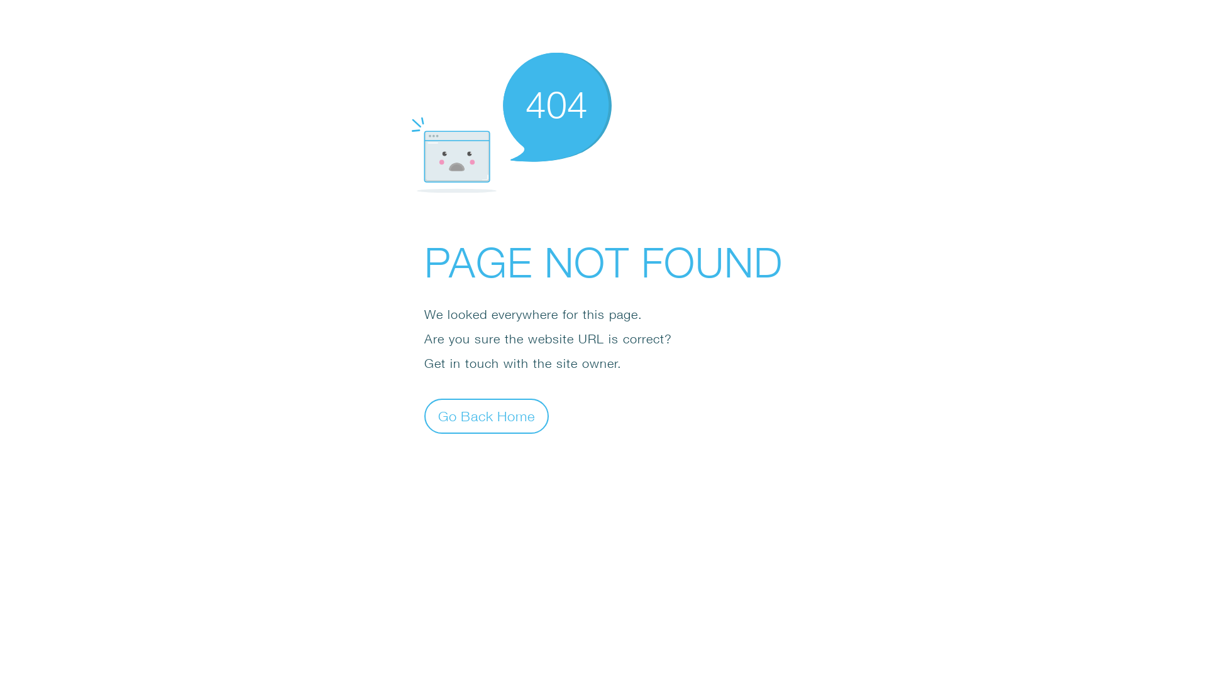 The width and height of the screenshot is (1207, 678). Describe the element at coordinates (487, 416) in the screenshot. I see `Go Back Home` at that location.